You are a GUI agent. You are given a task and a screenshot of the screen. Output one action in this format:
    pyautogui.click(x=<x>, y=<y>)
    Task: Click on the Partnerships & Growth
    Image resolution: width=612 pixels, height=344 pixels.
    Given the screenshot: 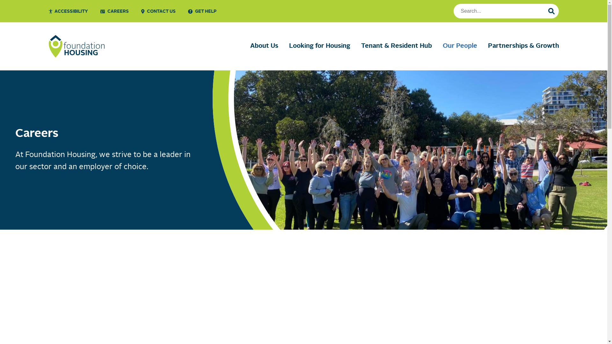 What is the action you would take?
    pyautogui.click(x=523, y=46)
    